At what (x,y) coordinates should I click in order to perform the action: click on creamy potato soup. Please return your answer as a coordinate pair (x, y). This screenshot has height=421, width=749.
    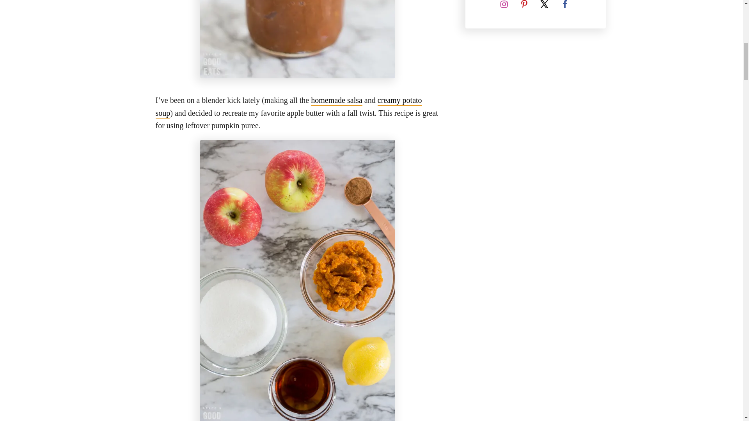
    Looking at the image, I should click on (288, 107).